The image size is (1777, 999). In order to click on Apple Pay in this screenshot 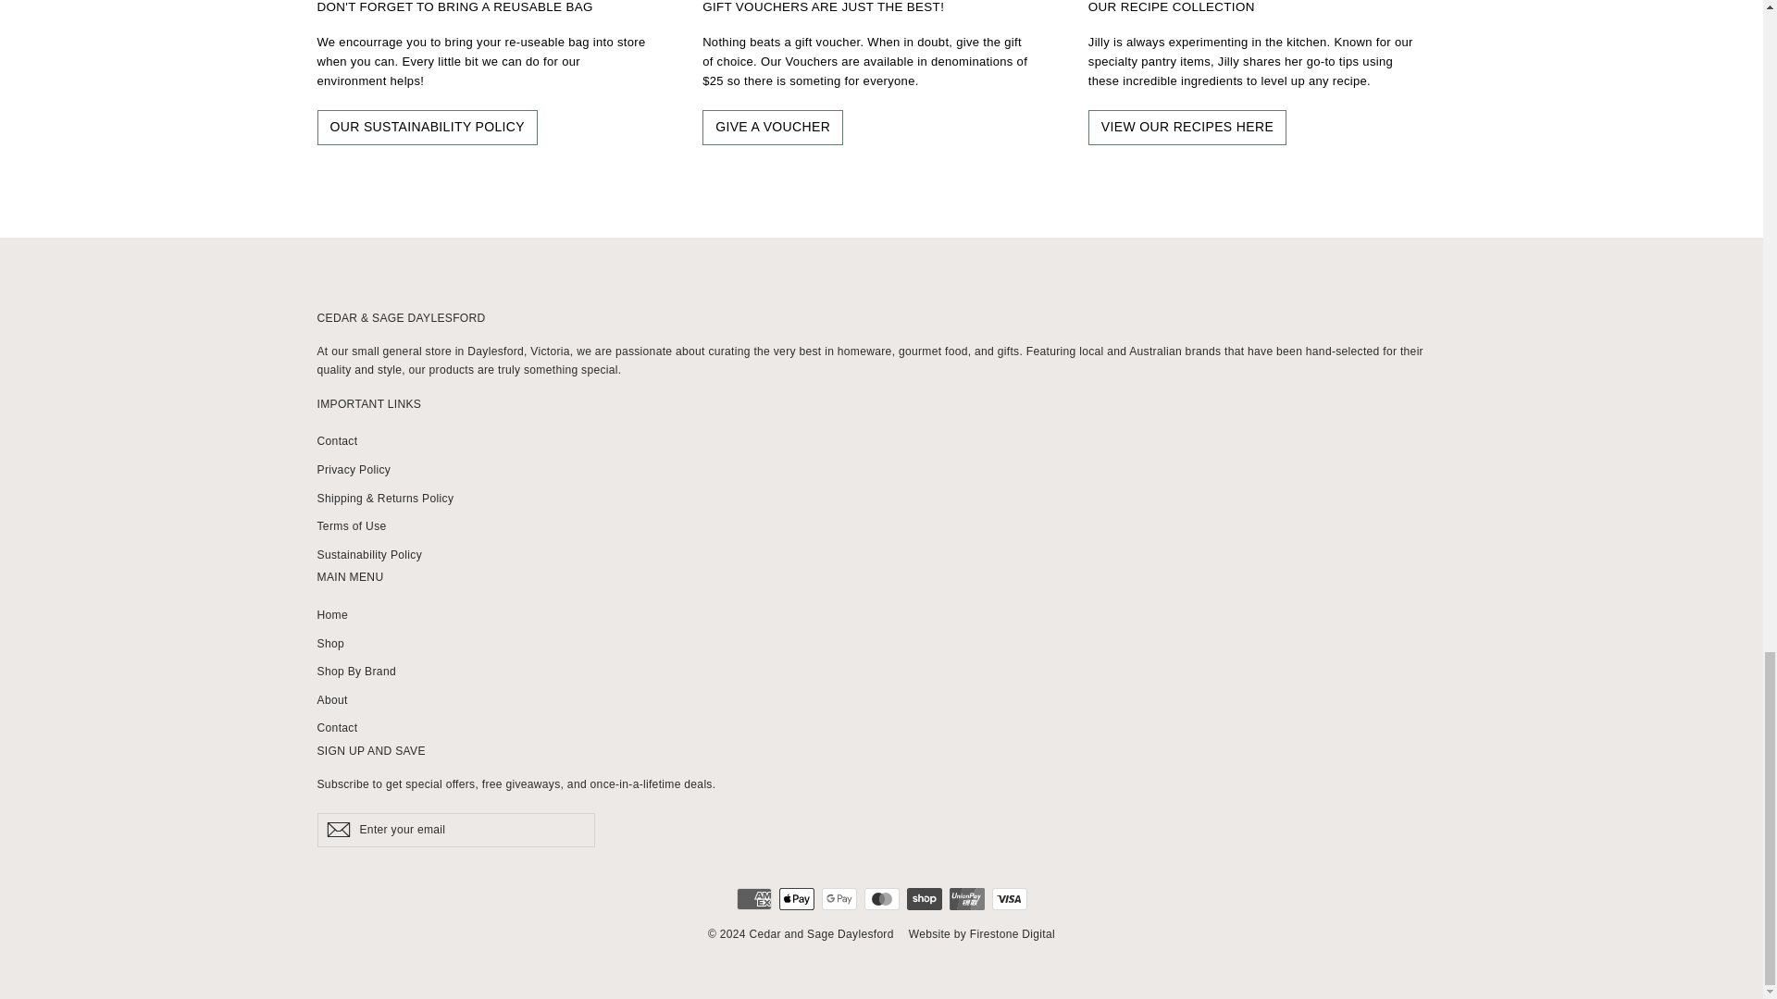, I will do `click(796, 899)`.